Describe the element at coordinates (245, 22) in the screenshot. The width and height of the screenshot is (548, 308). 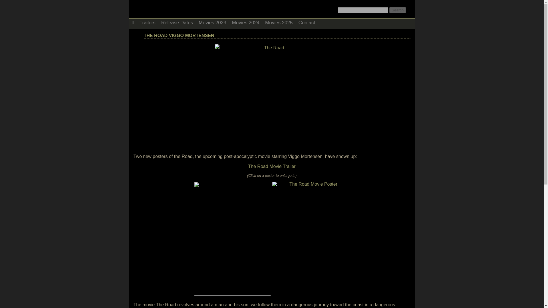
I see `Movies 2024` at that location.